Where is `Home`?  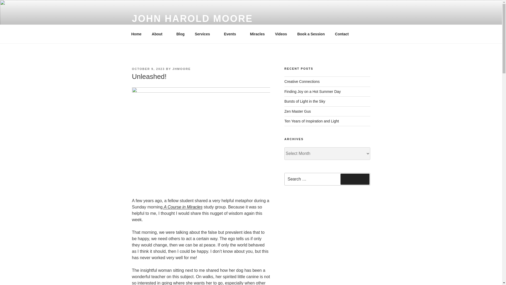 Home is located at coordinates (136, 34).